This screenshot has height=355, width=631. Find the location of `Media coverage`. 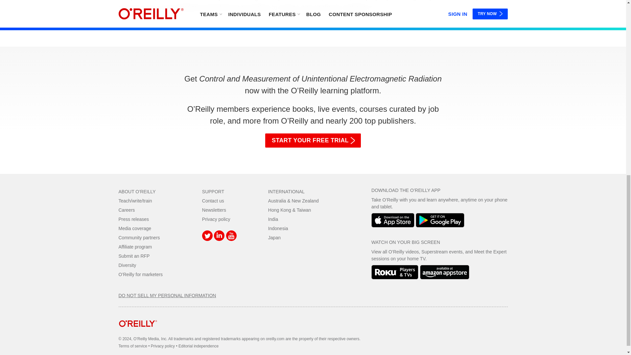

Media coverage is located at coordinates (135, 228).